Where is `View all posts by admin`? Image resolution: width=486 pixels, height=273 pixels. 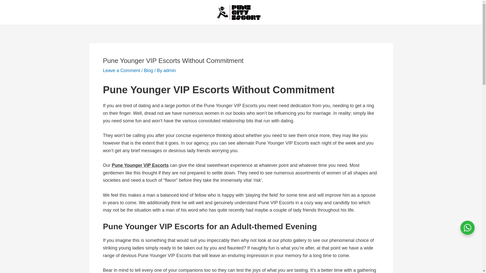 View all posts by admin is located at coordinates (170, 70).